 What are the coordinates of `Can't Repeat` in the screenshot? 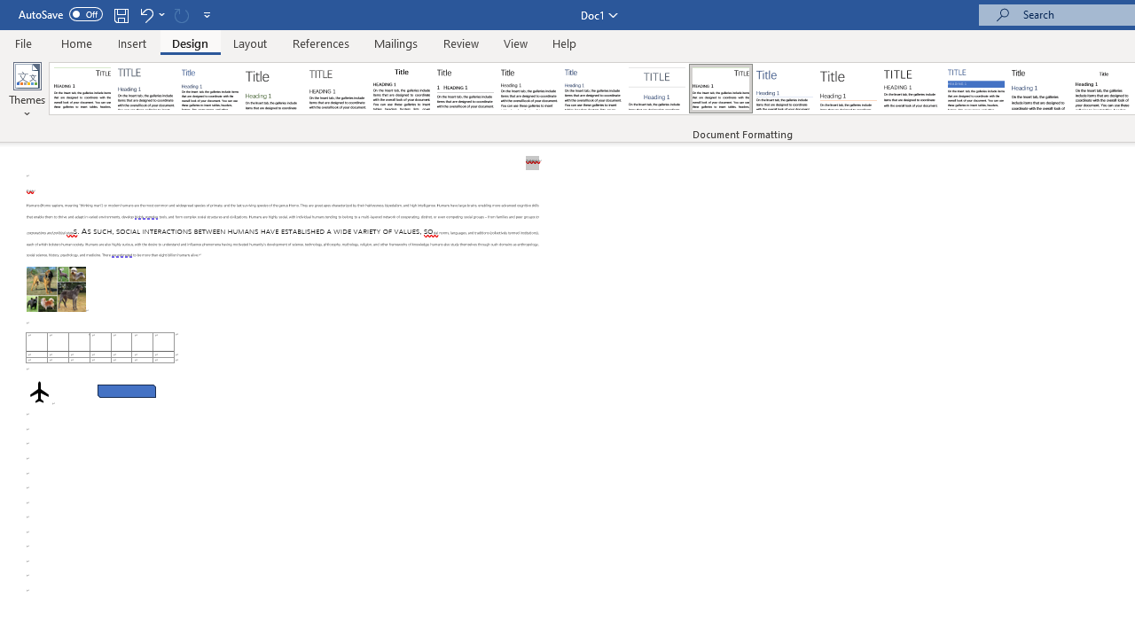 It's located at (181, 14).